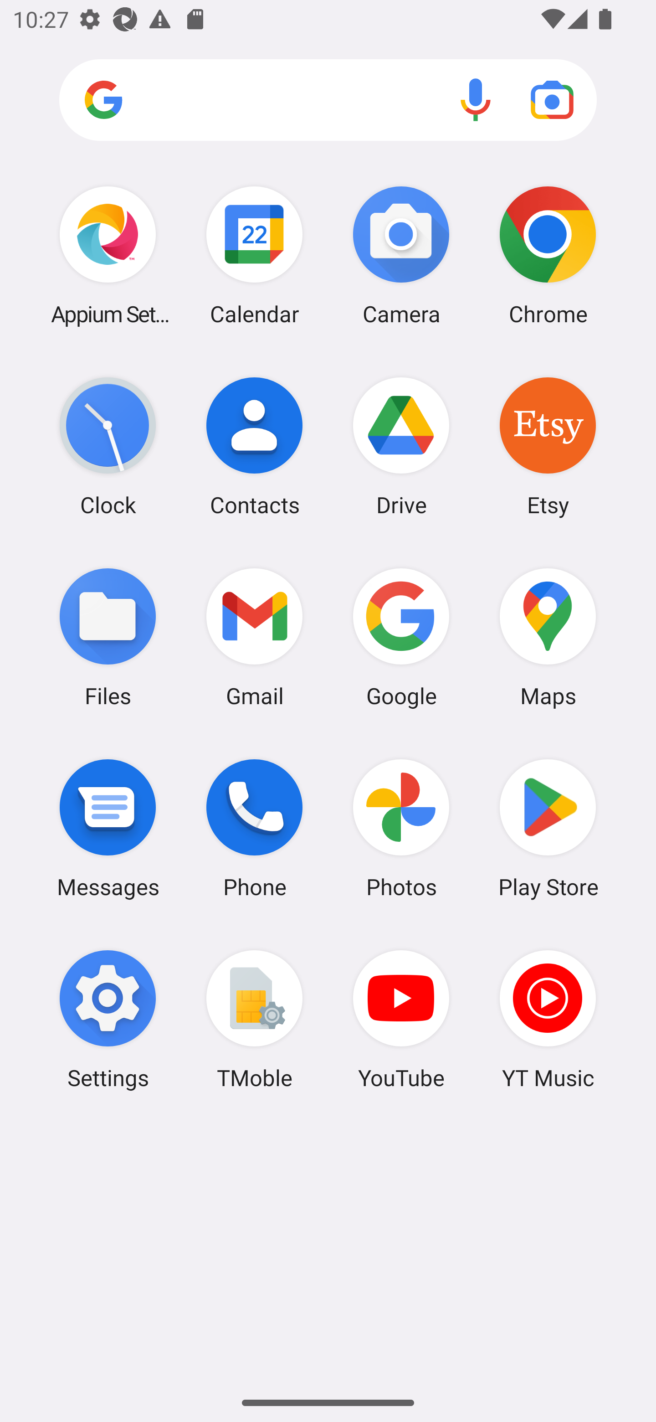 The width and height of the screenshot is (656, 1422). I want to click on Clock, so click(108, 446).